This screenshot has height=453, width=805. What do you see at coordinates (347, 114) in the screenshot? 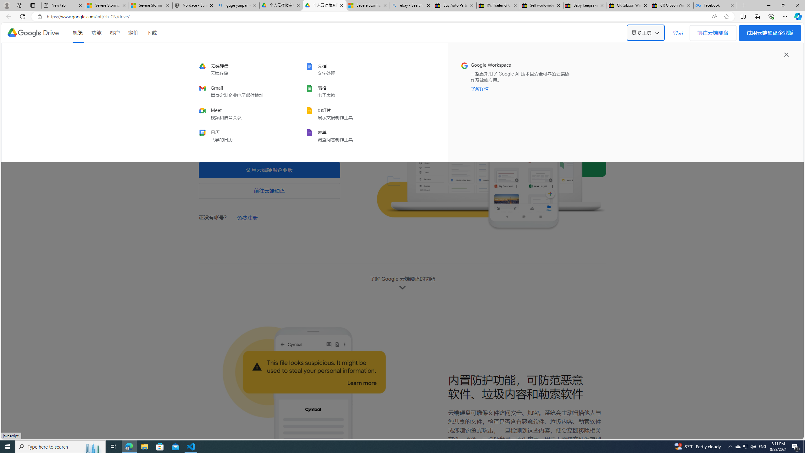
I see `slides` at bounding box center [347, 114].